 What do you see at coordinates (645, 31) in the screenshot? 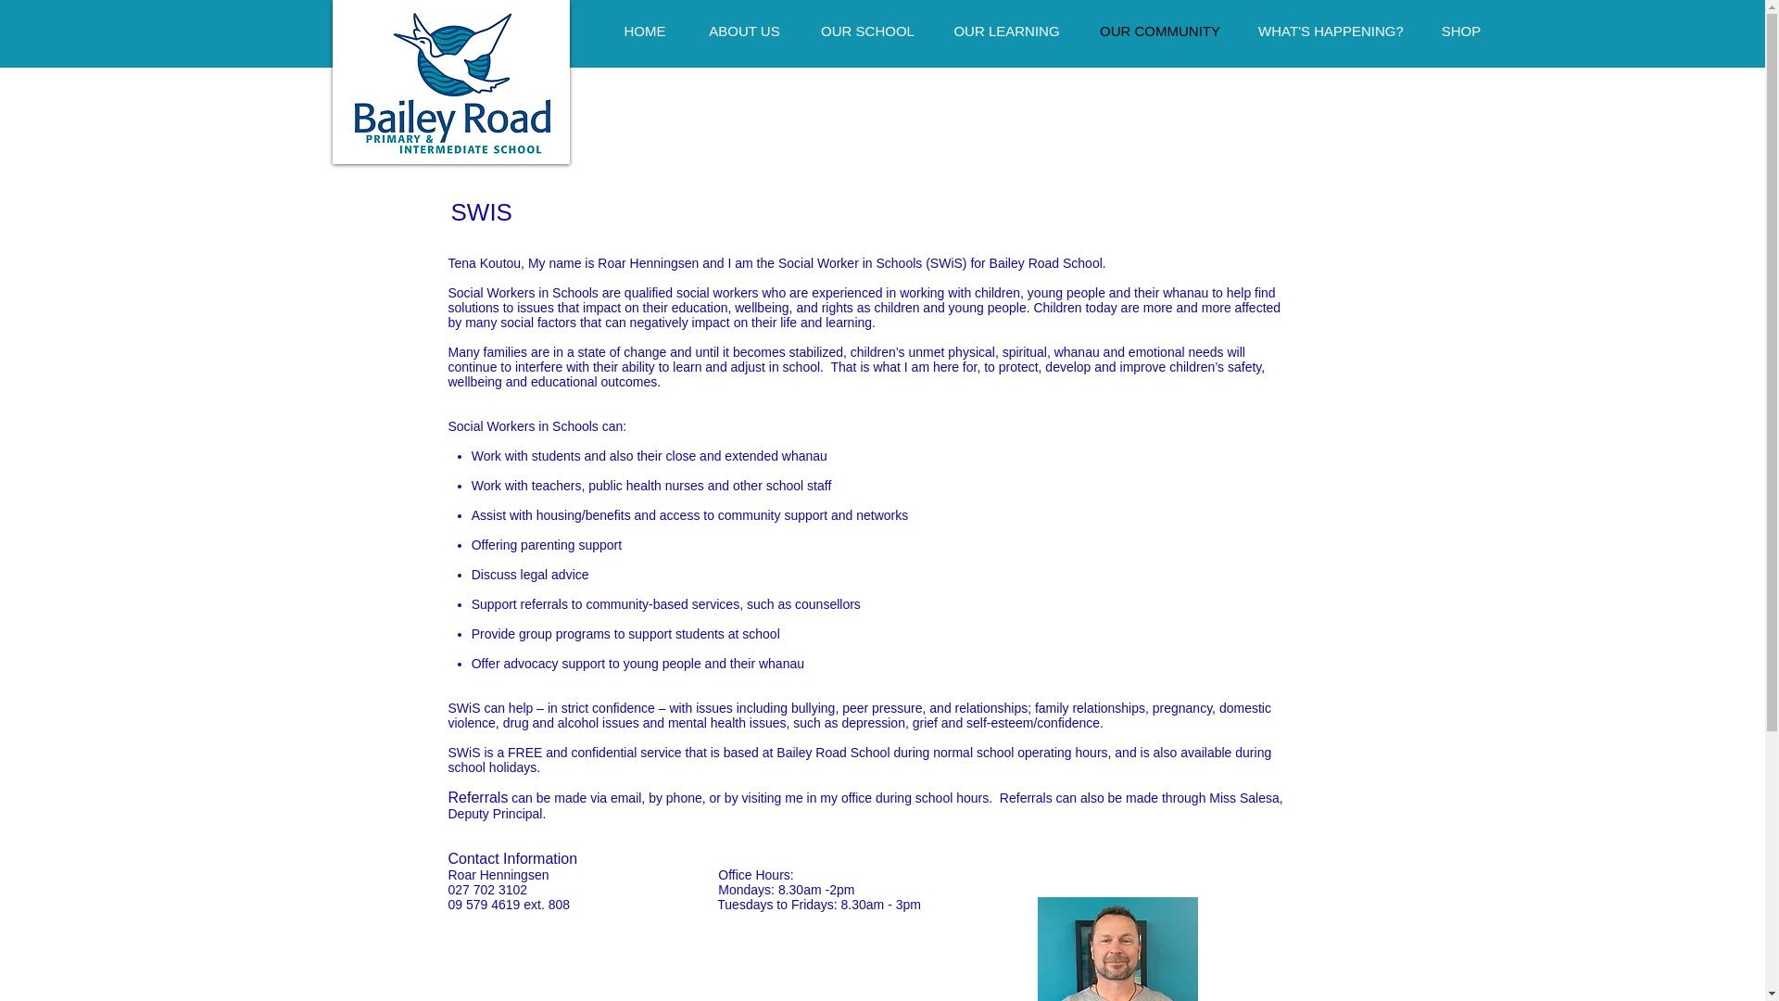
I see `HOME` at bounding box center [645, 31].